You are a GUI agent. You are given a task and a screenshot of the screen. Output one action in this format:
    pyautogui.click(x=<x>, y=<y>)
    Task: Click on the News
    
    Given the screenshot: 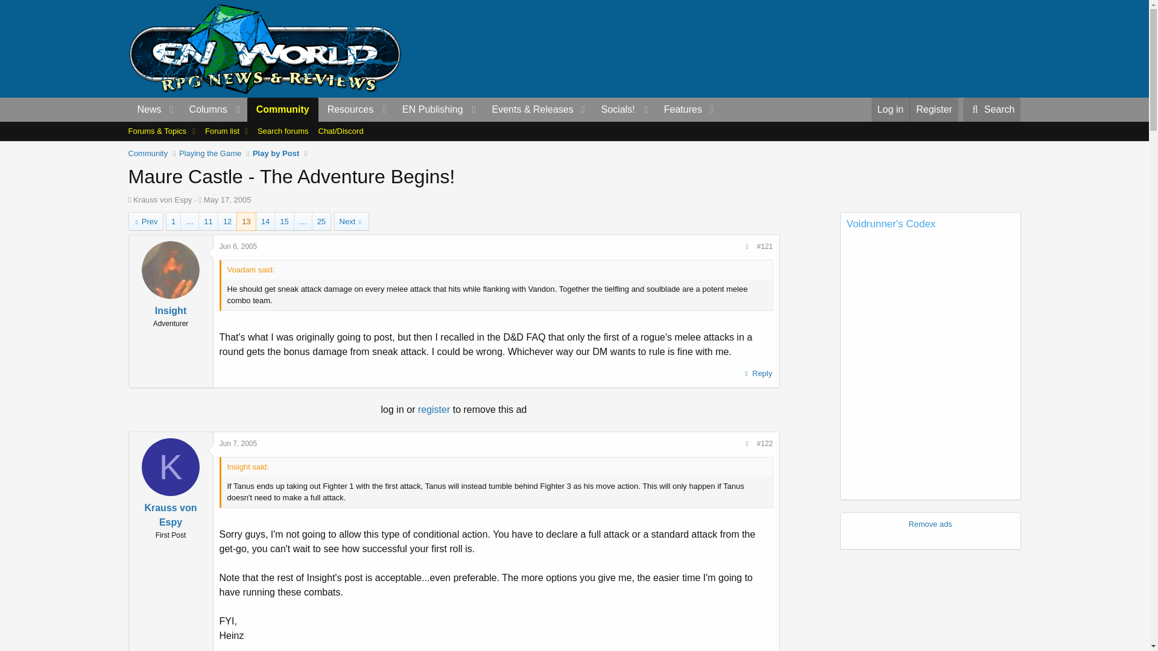 What is the action you would take?
    pyautogui.click(x=145, y=110)
    